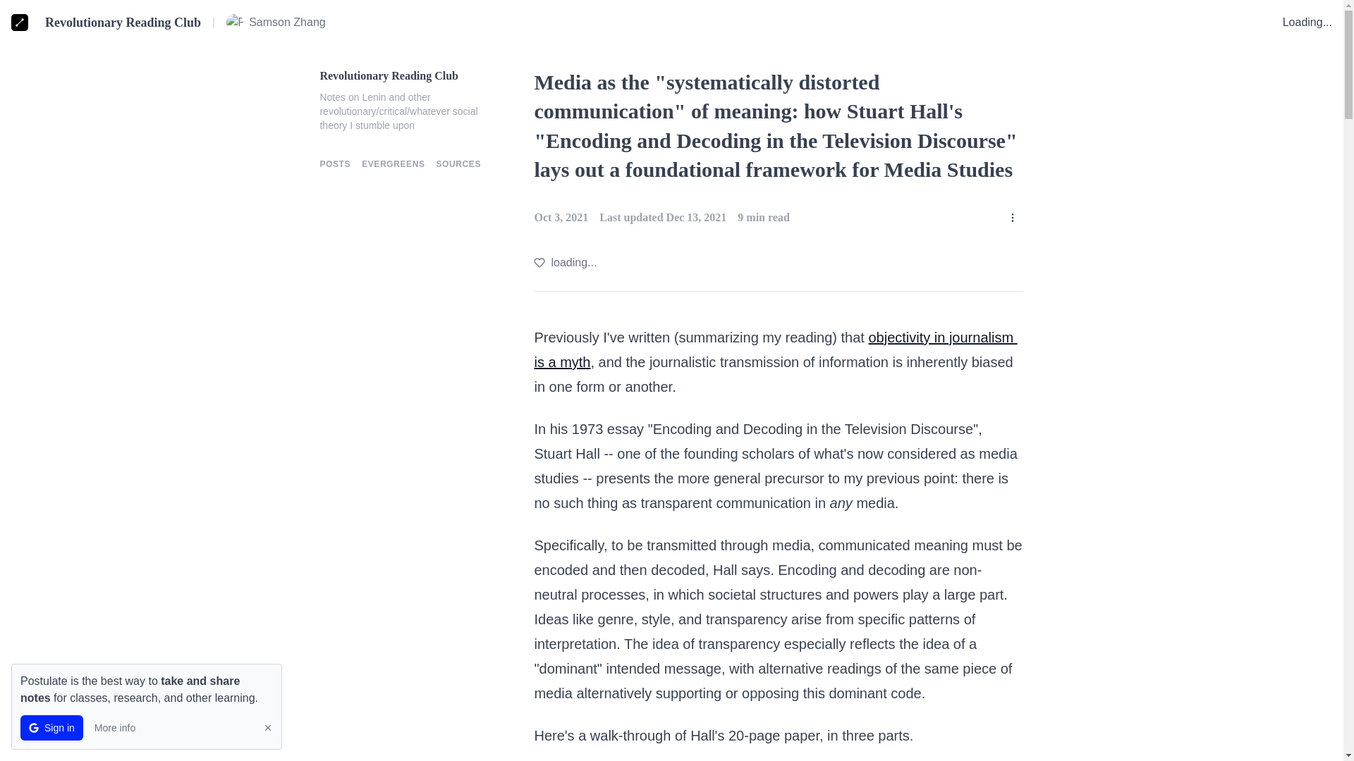 Image resolution: width=1354 pixels, height=761 pixels. What do you see at coordinates (774, 349) in the screenshot?
I see `objectivity in journalism is a myth` at bounding box center [774, 349].